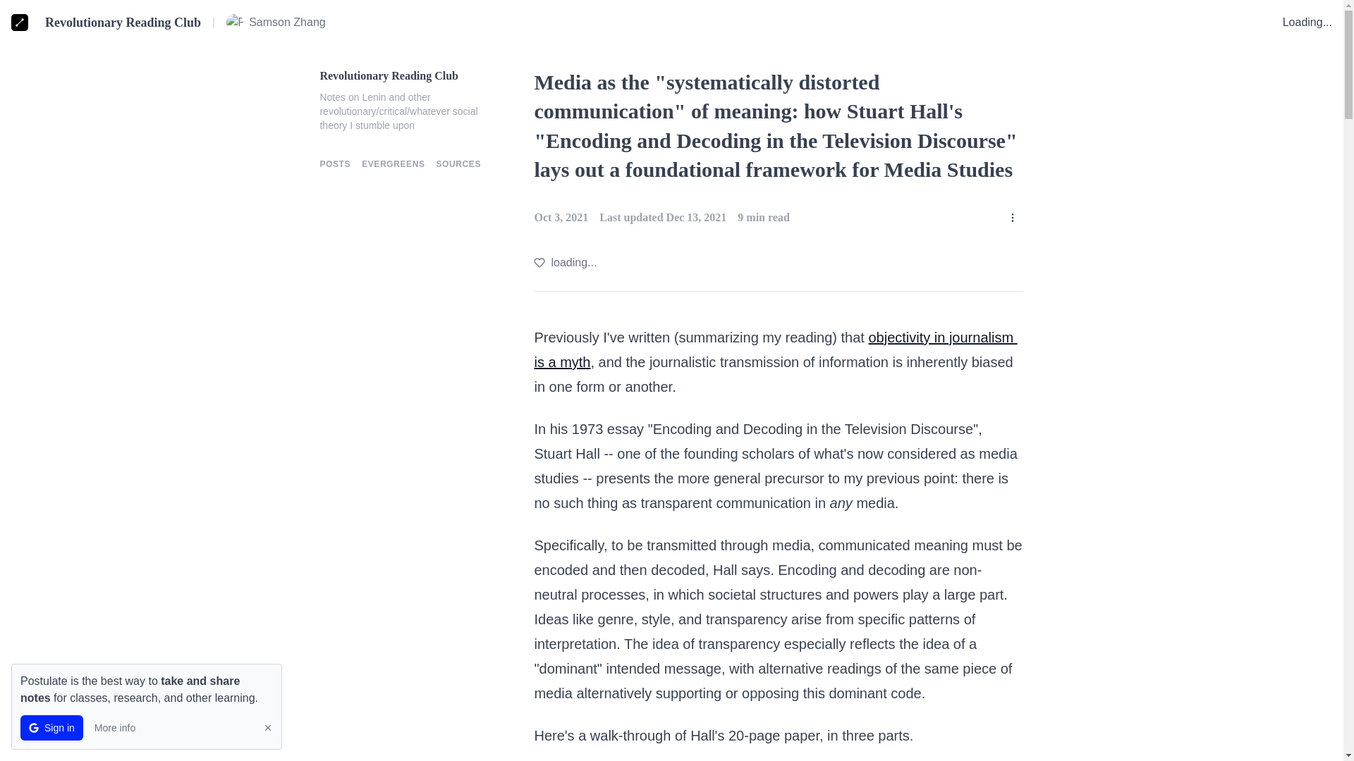 Image resolution: width=1354 pixels, height=761 pixels. What do you see at coordinates (774, 349) in the screenshot?
I see `objectivity in journalism is a myth` at bounding box center [774, 349].